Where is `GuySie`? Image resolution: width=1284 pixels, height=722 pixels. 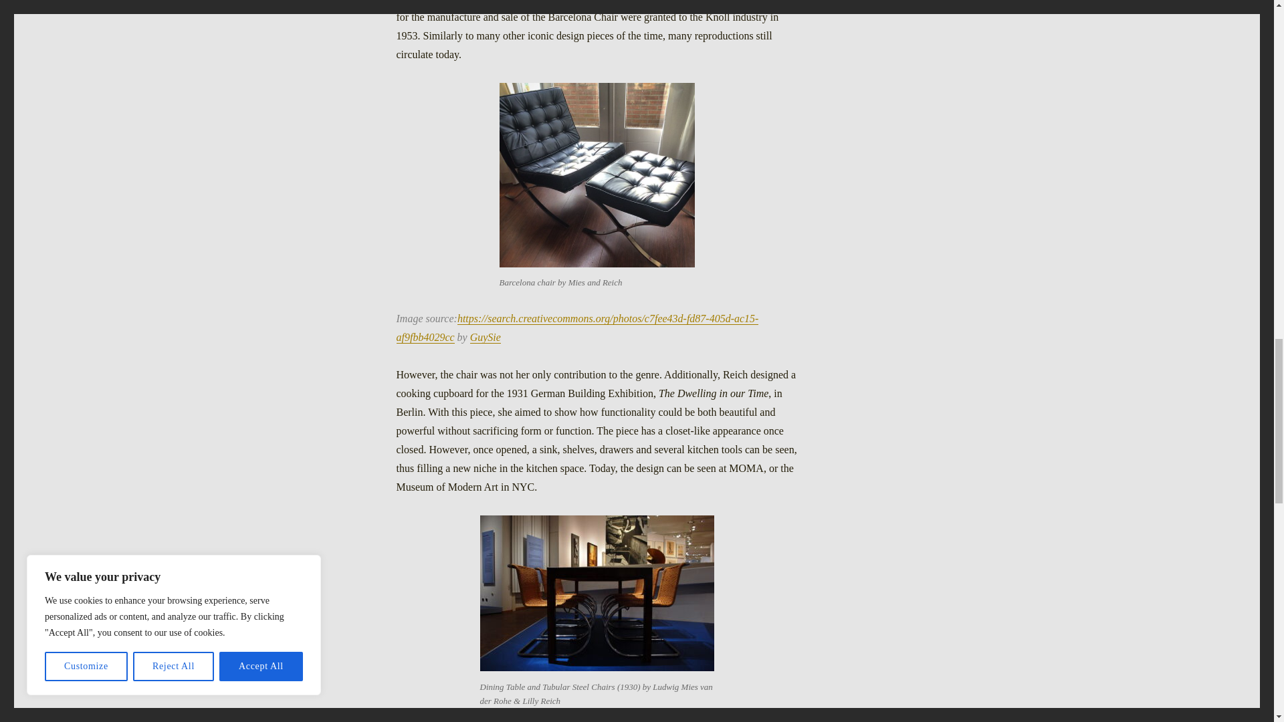
GuySie is located at coordinates (485, 337).